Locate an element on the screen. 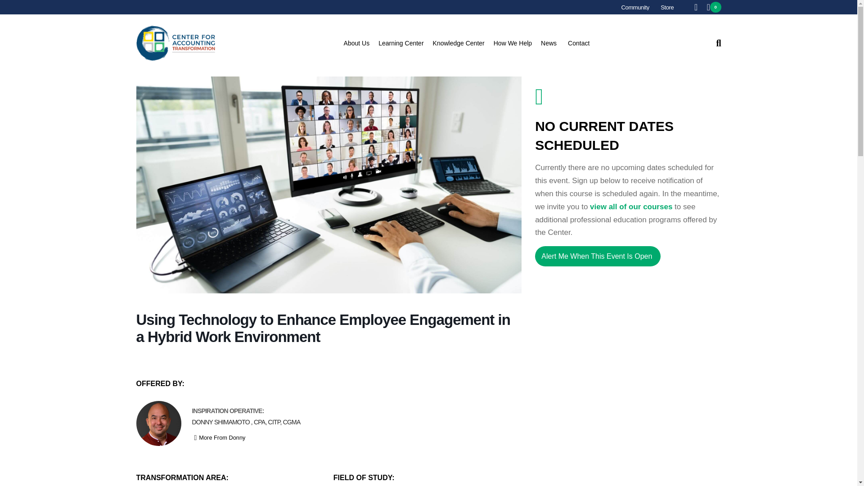  DONNY SHIMAMOTO , CPA, CITP, CGMA is located at coordinates (246, 422).